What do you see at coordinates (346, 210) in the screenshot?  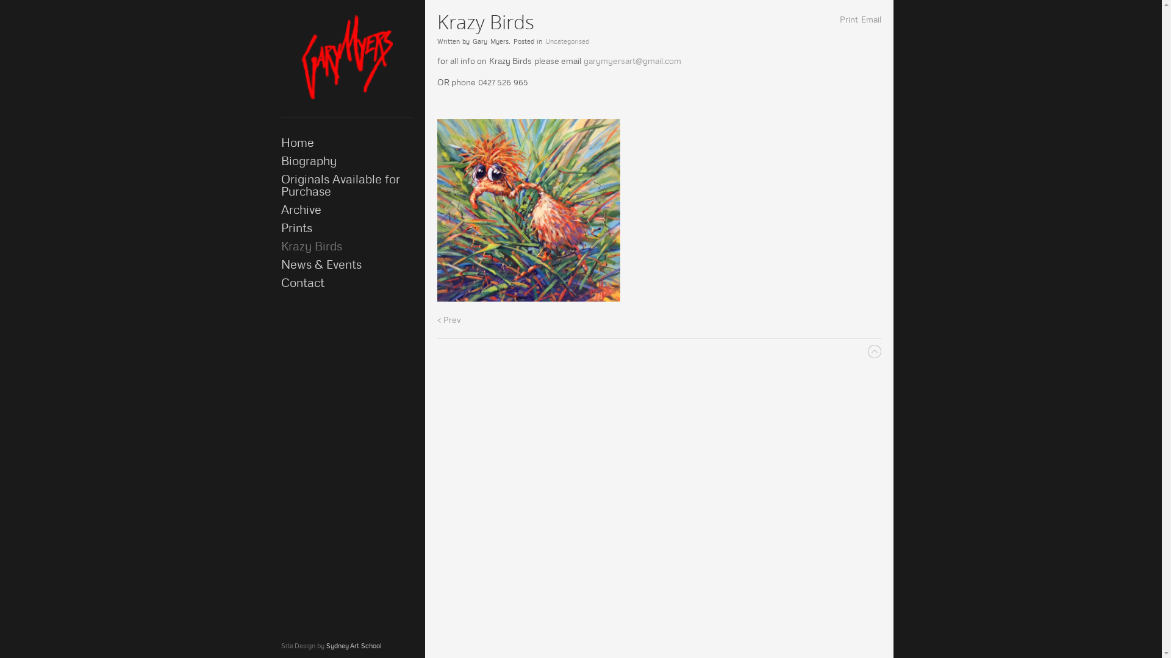 I see `Archive` at bounding box center [346, 210].